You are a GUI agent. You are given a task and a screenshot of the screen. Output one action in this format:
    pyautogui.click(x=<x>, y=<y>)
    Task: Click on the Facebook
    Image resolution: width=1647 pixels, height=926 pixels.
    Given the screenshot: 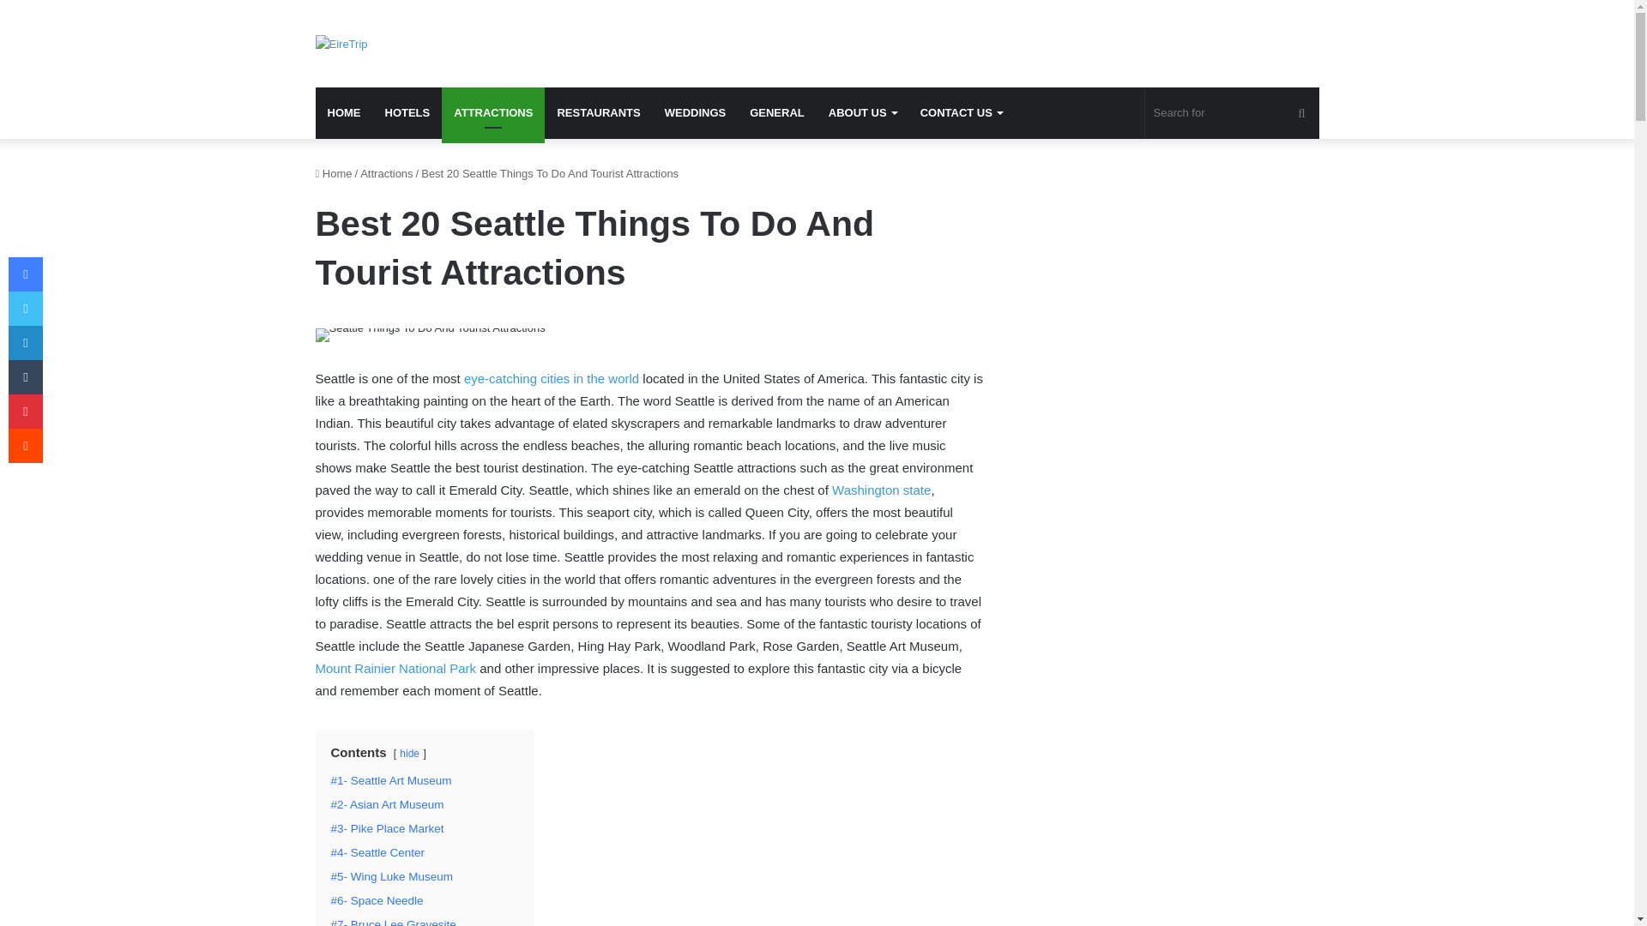 What is the action you would take?
    pyautogui.click(x=25, y=274)
    